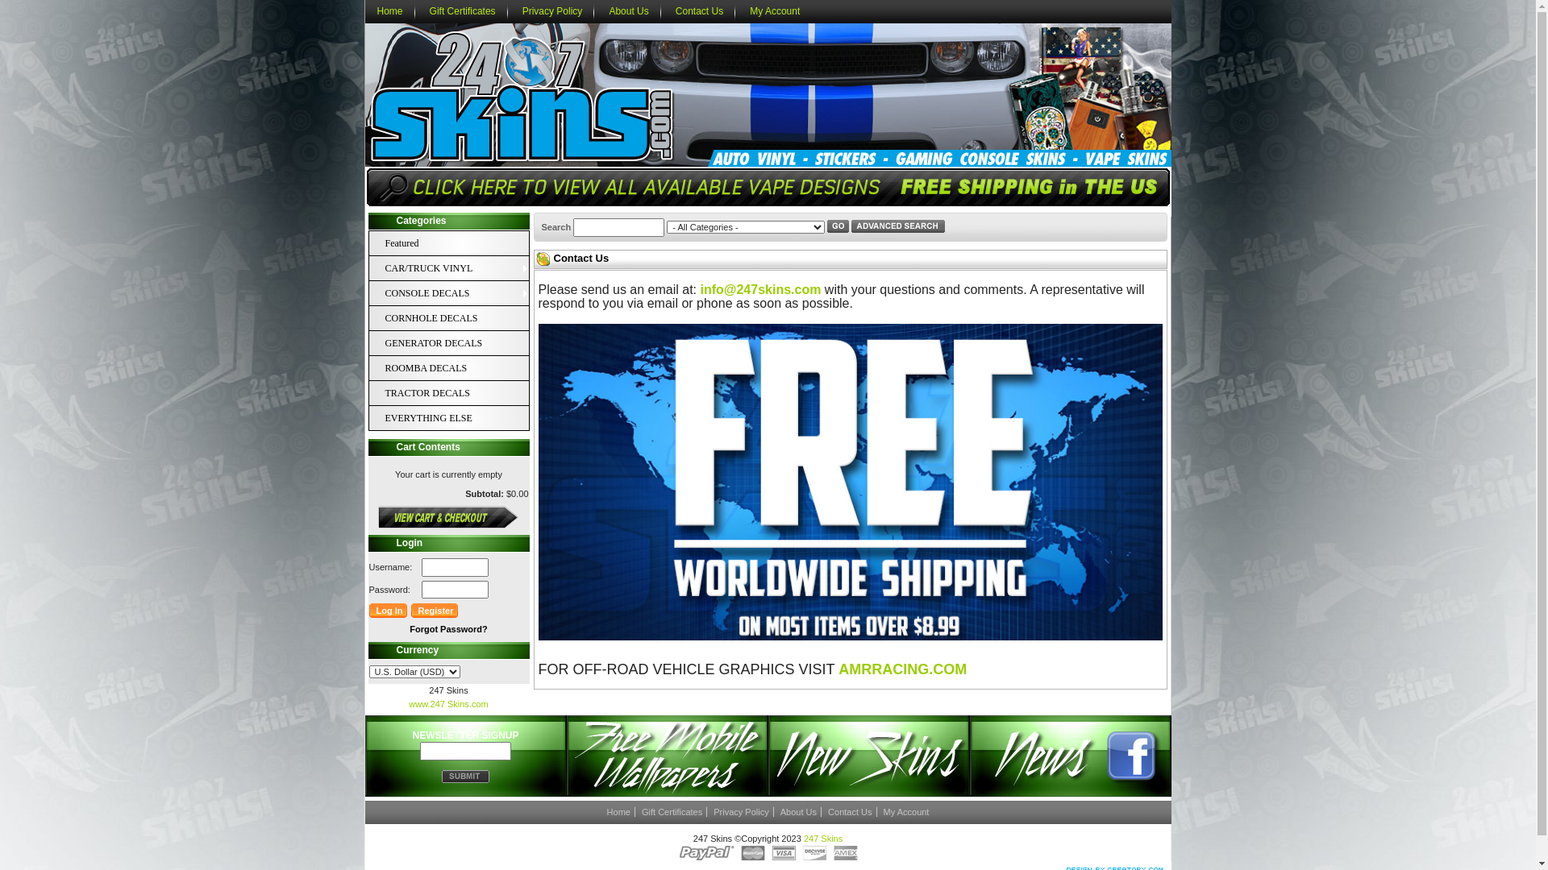 The width and height of the screenshot is (1548, 870). Describe the element at coordinates (457, 368) in the screenshot. I see `ROOMBA DECALS` at that location.